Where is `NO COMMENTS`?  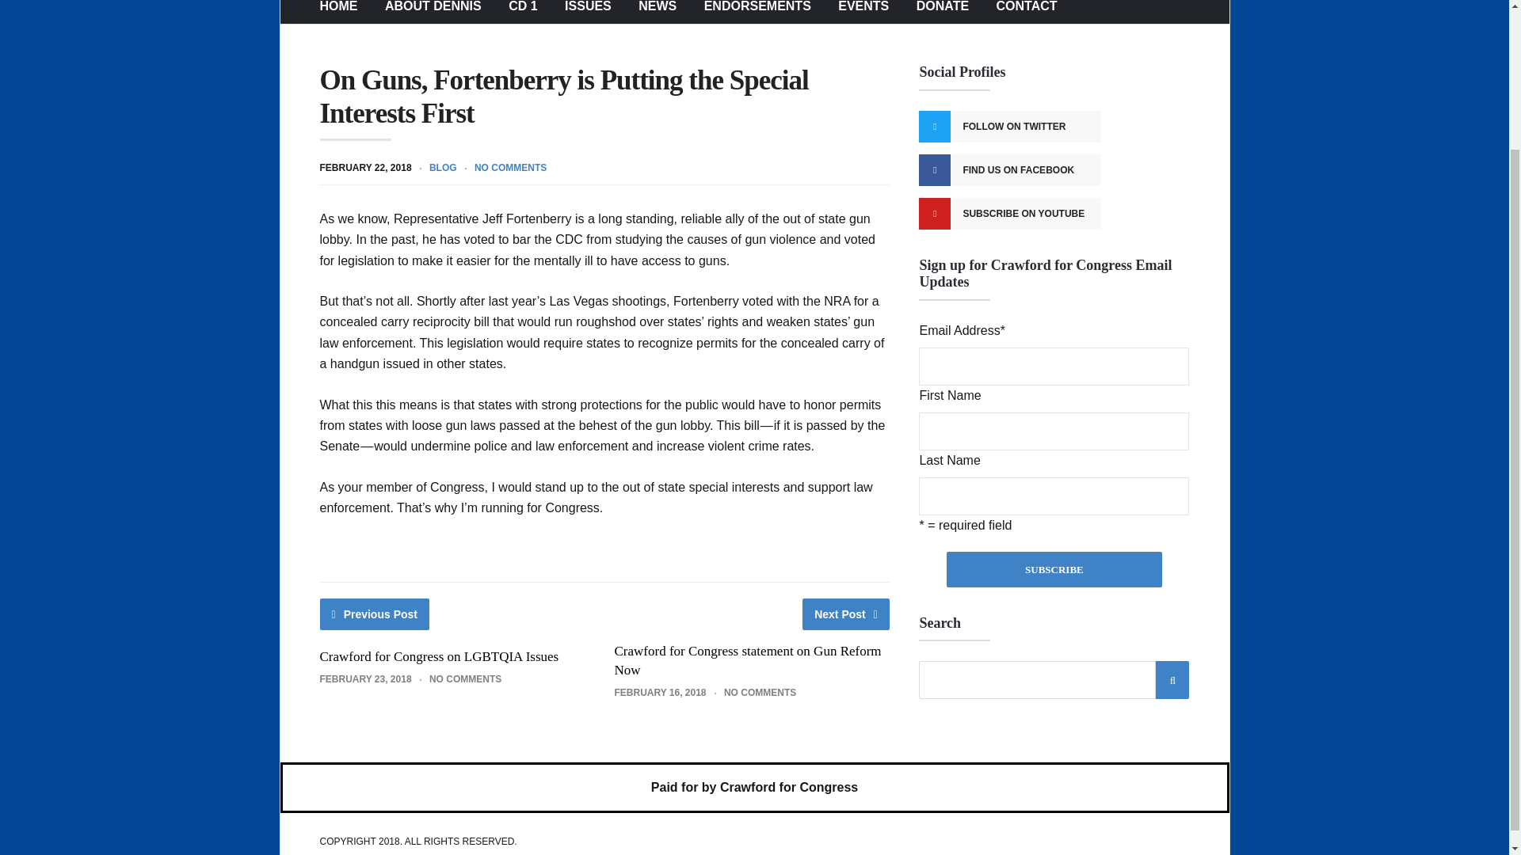
NO COMMENTS is located at coordinates (510, 168).